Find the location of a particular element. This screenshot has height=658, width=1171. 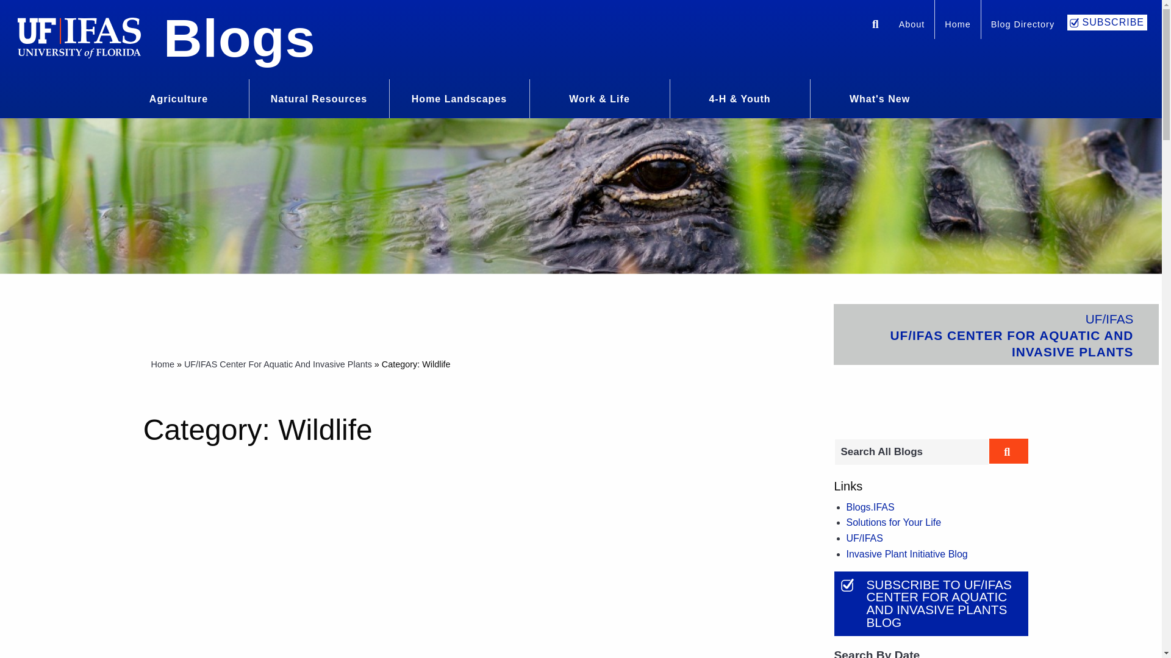

SUBSCRIBE is located at coordinates (1107, 22).